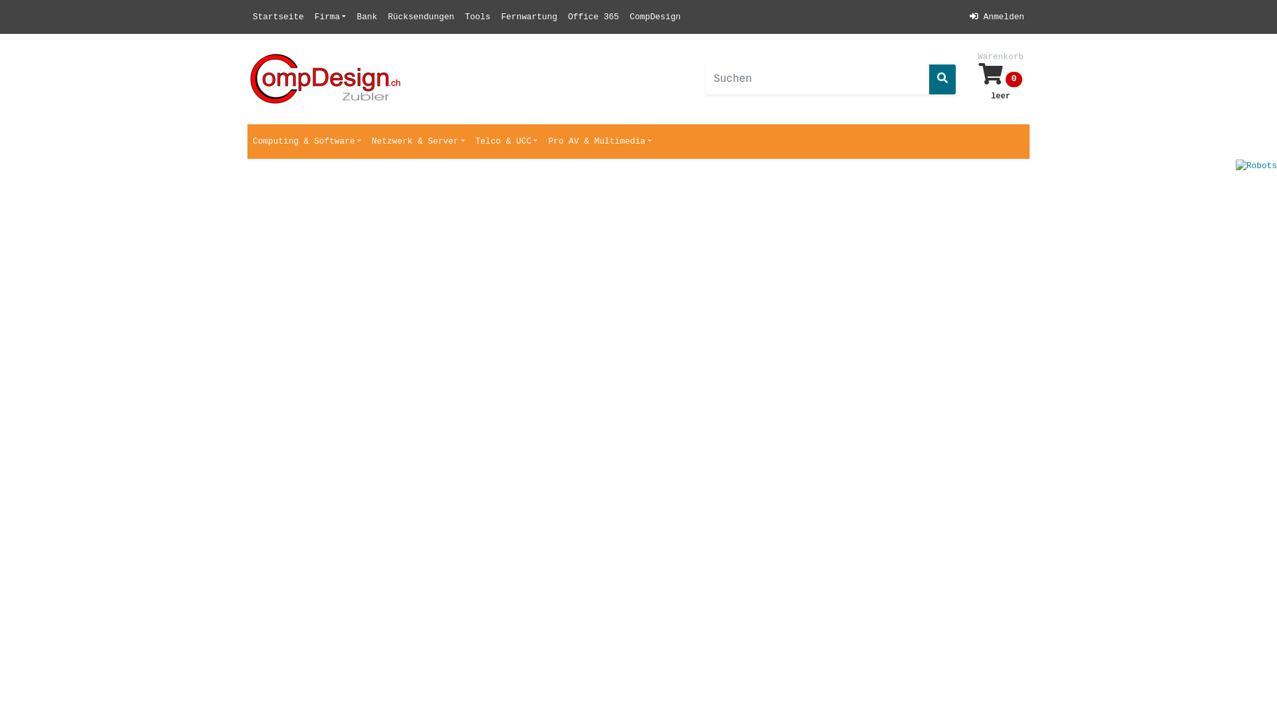 The image size is (1277, 718). What do you see at coordinates (529, 17) in the screenshot?
I see `Fernwartung` at bounding box center [529, 17].